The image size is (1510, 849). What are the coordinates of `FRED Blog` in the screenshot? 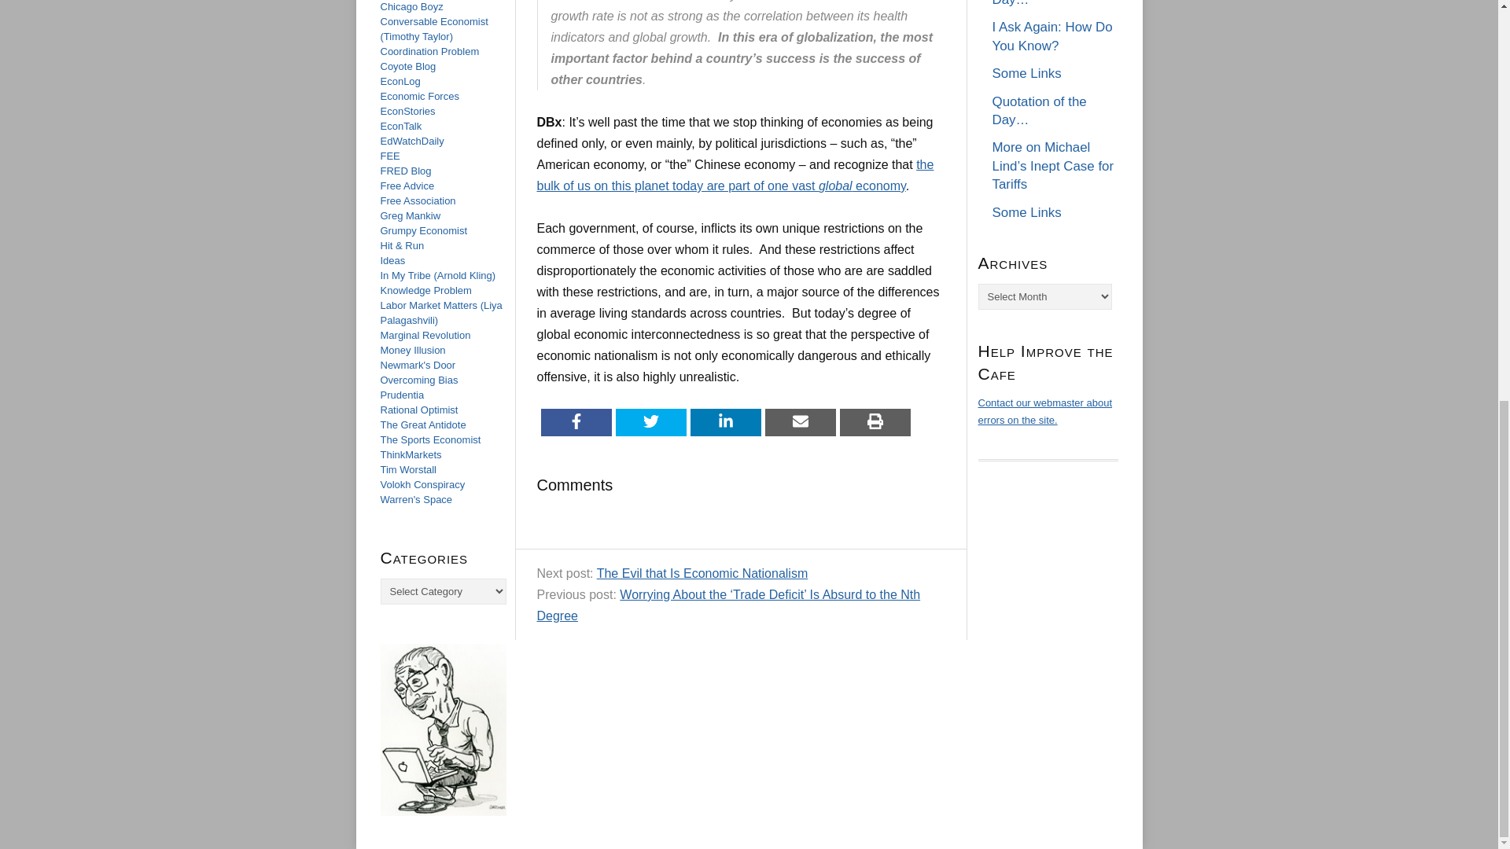 It's located at (406, 170).